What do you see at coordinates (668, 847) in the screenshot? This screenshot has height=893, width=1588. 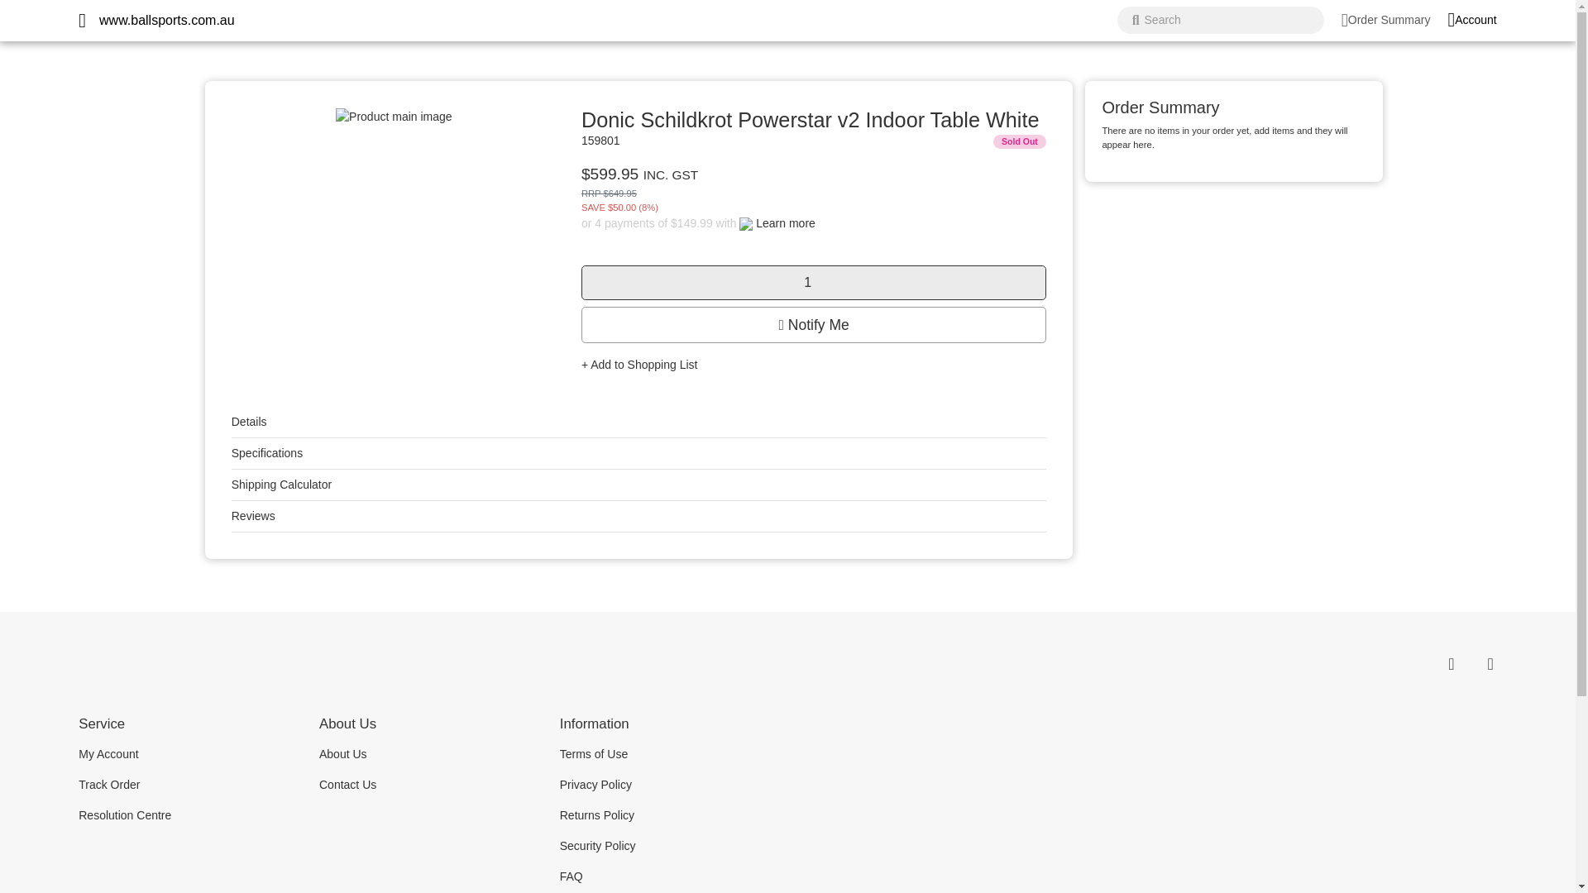 I see `Security Policy` at bounding box center [668, 847].